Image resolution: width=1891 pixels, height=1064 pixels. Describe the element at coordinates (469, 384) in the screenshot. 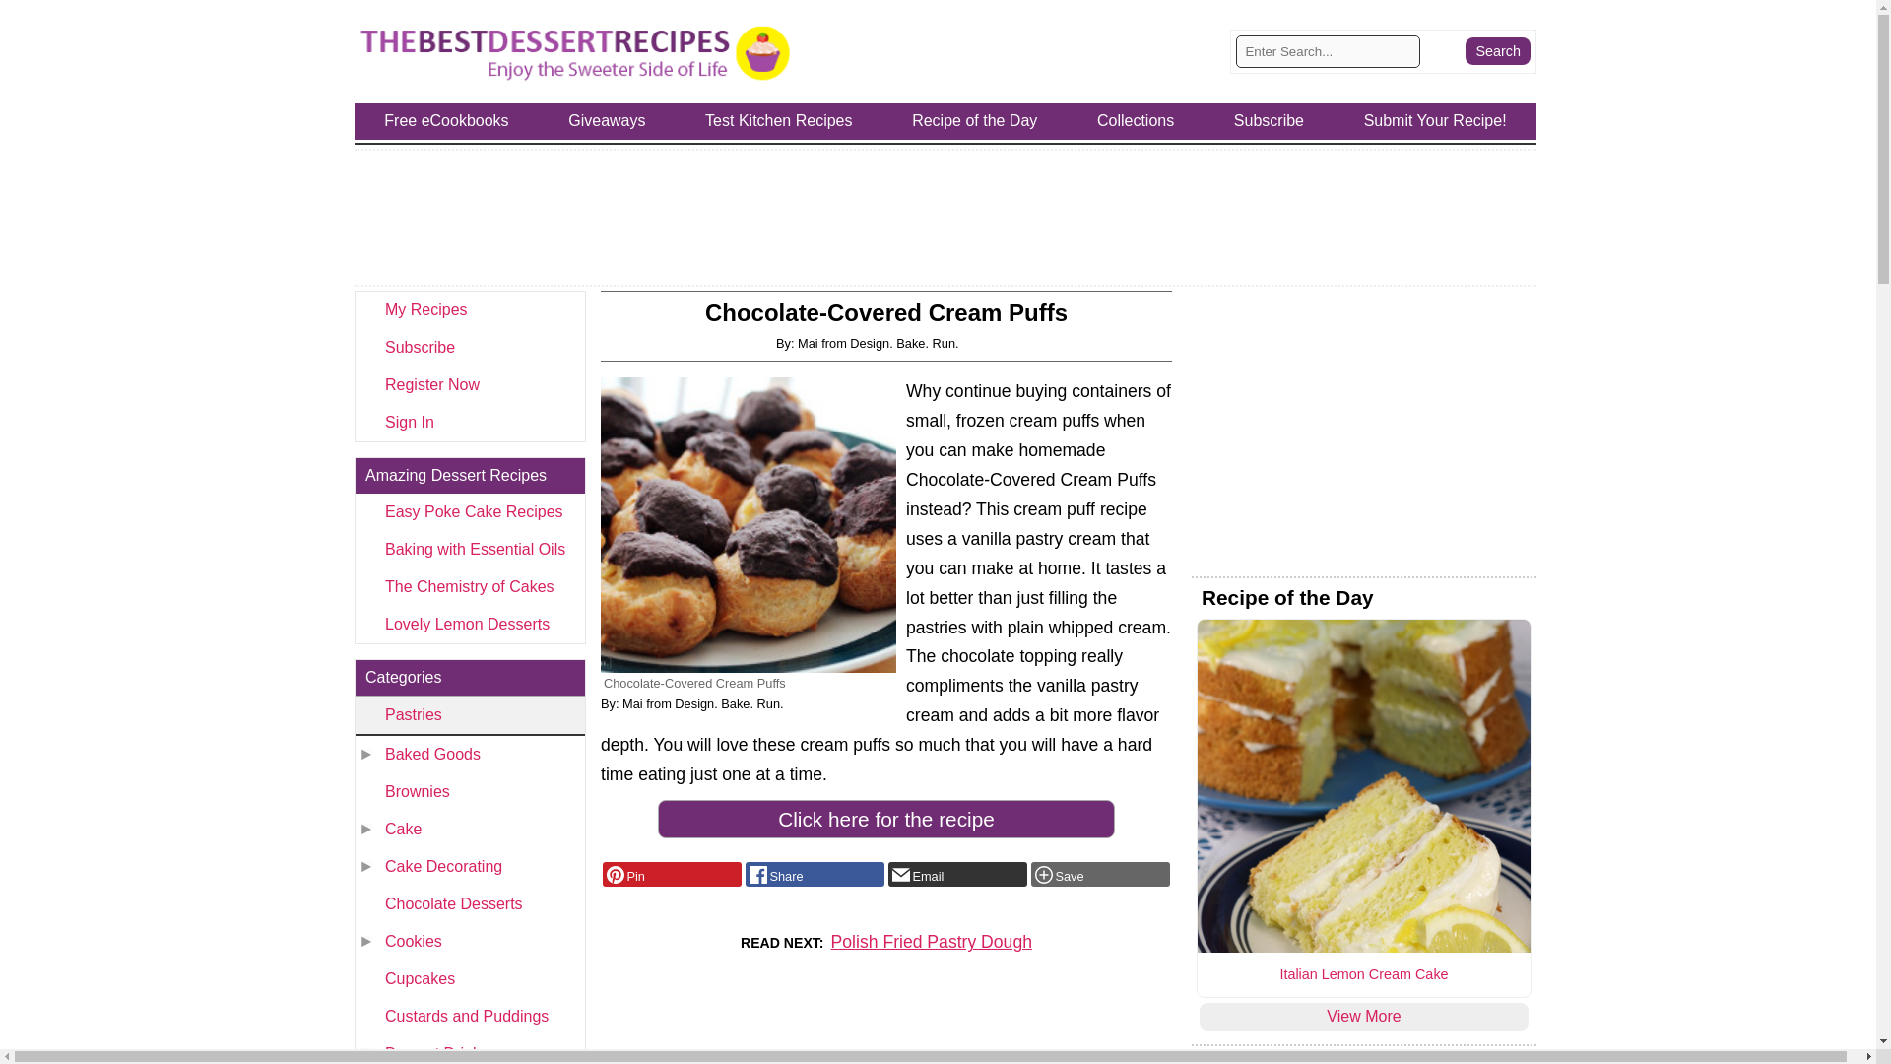

I see `Register Now` at that location.